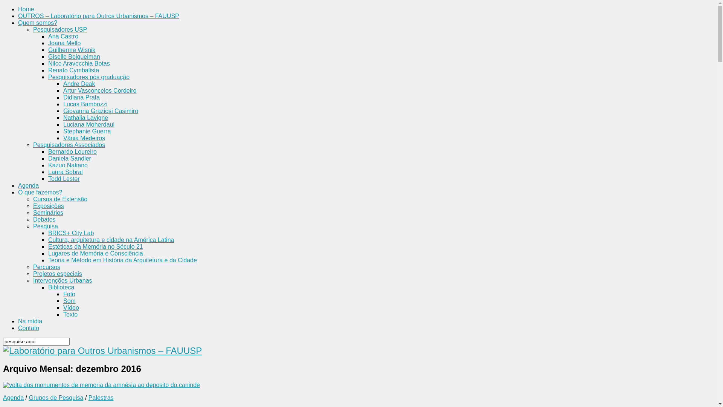 This screenshot has height=407, width=723. What do you see at coordinates (26, 9) in the screenshot?
I see `Home` at bounding box center [26, 9].